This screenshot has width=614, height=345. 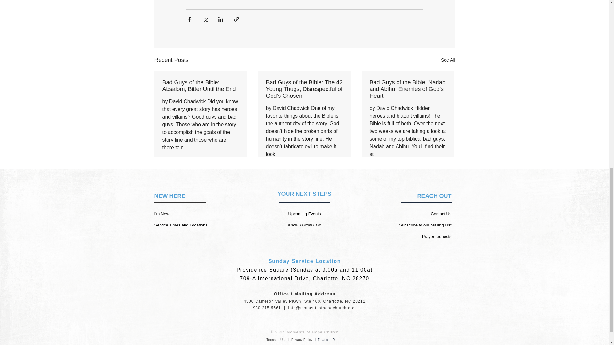 I want to click on See All, so click(x=448, y=60).